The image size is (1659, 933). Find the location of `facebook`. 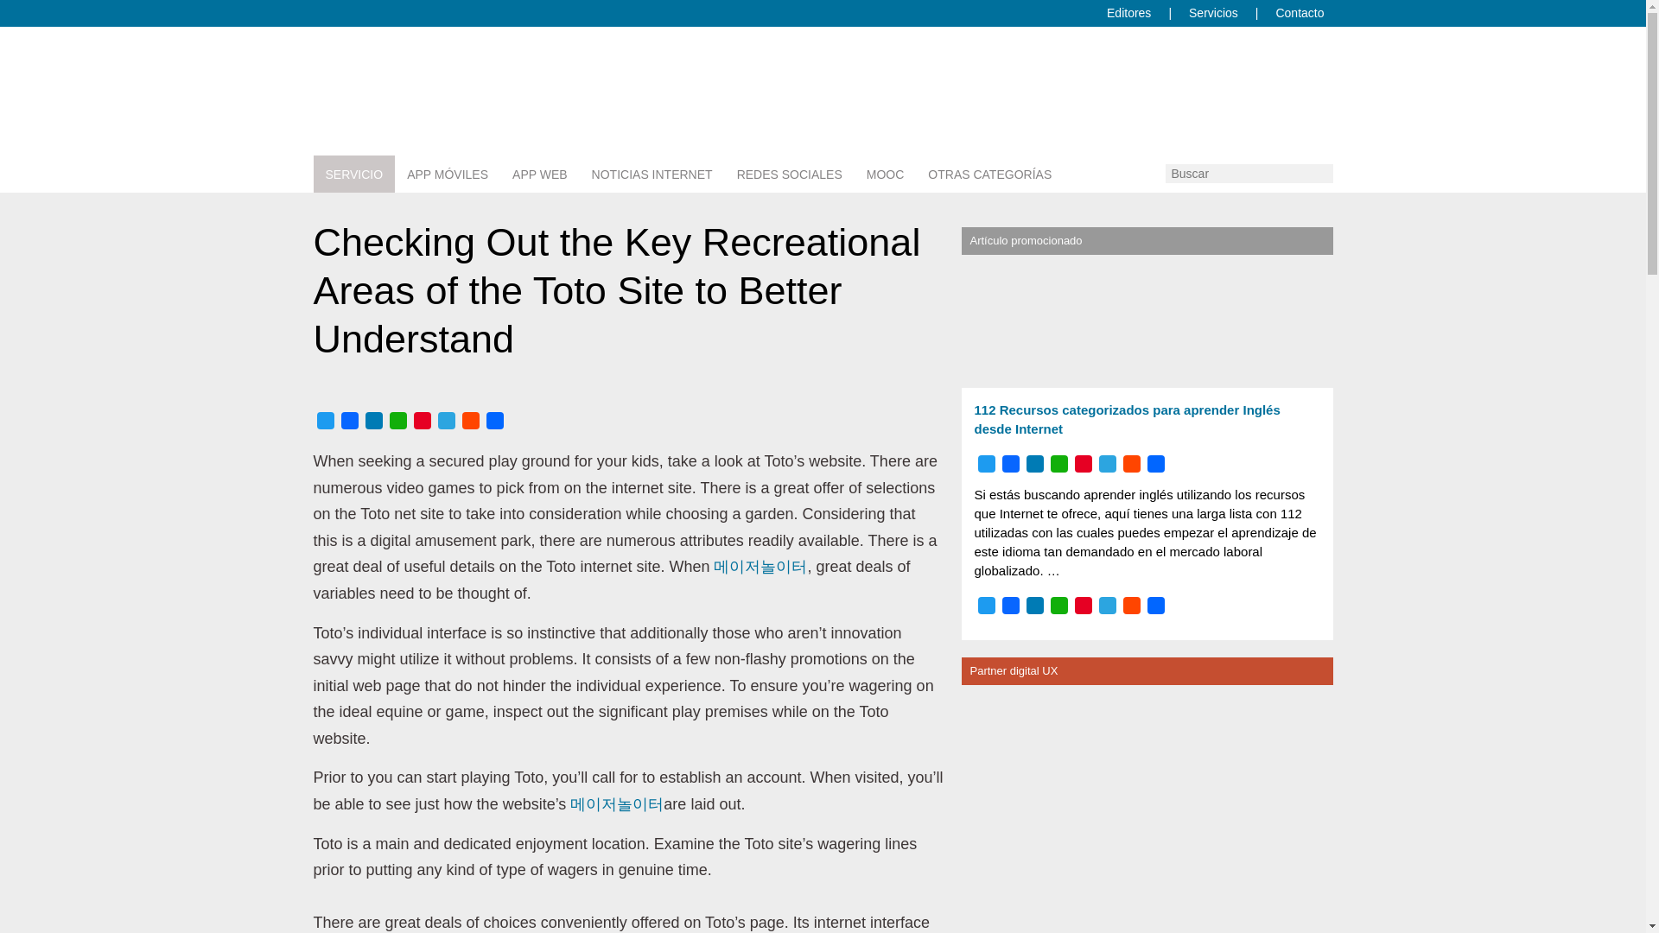

facebook is located at coordinates (1271, 78).